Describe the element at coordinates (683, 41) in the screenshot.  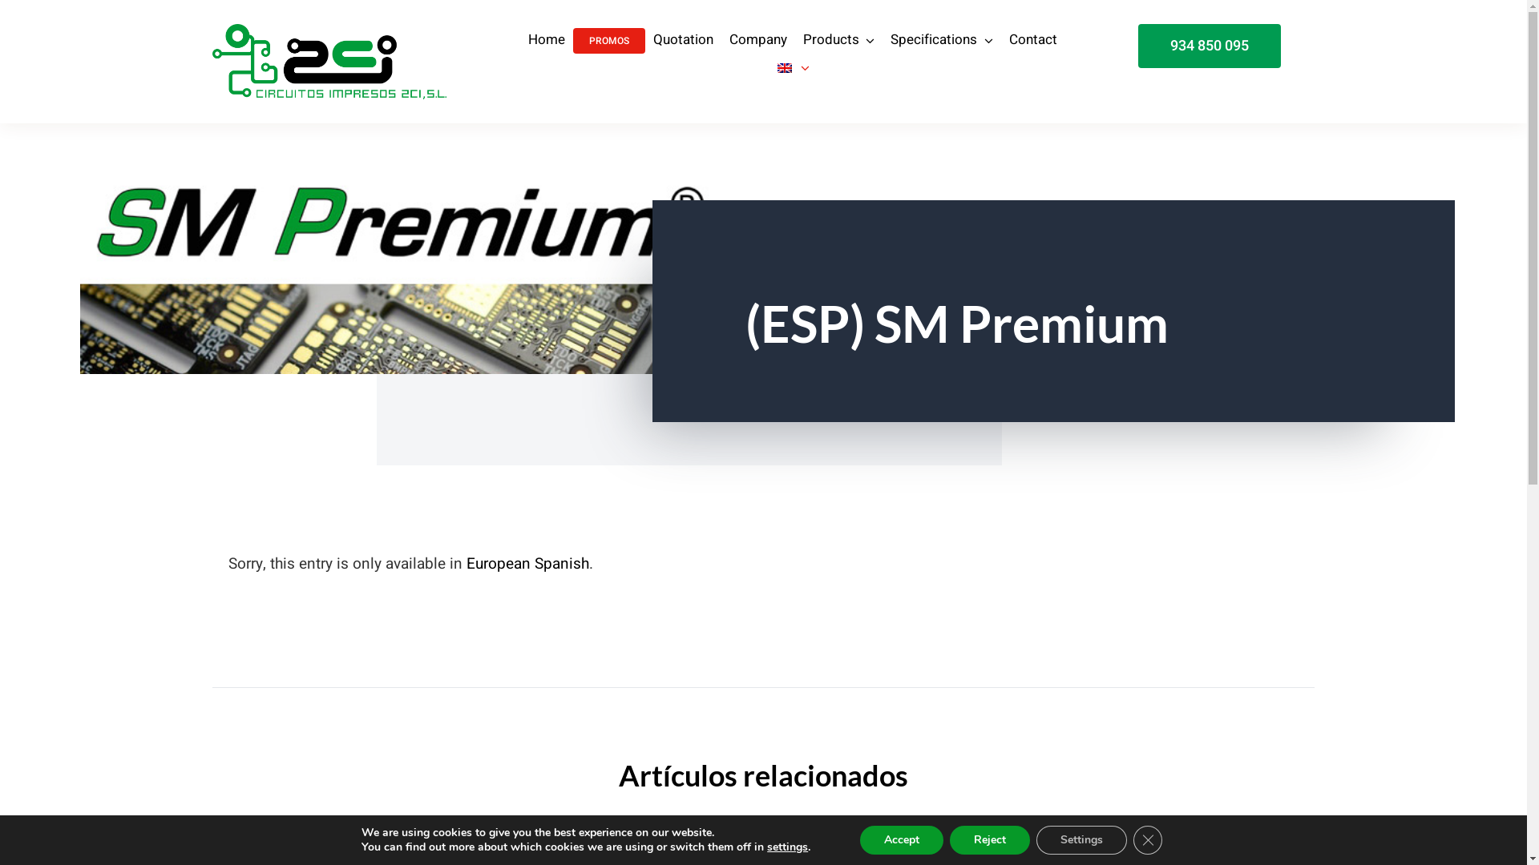
I see `Quotation` at that location.